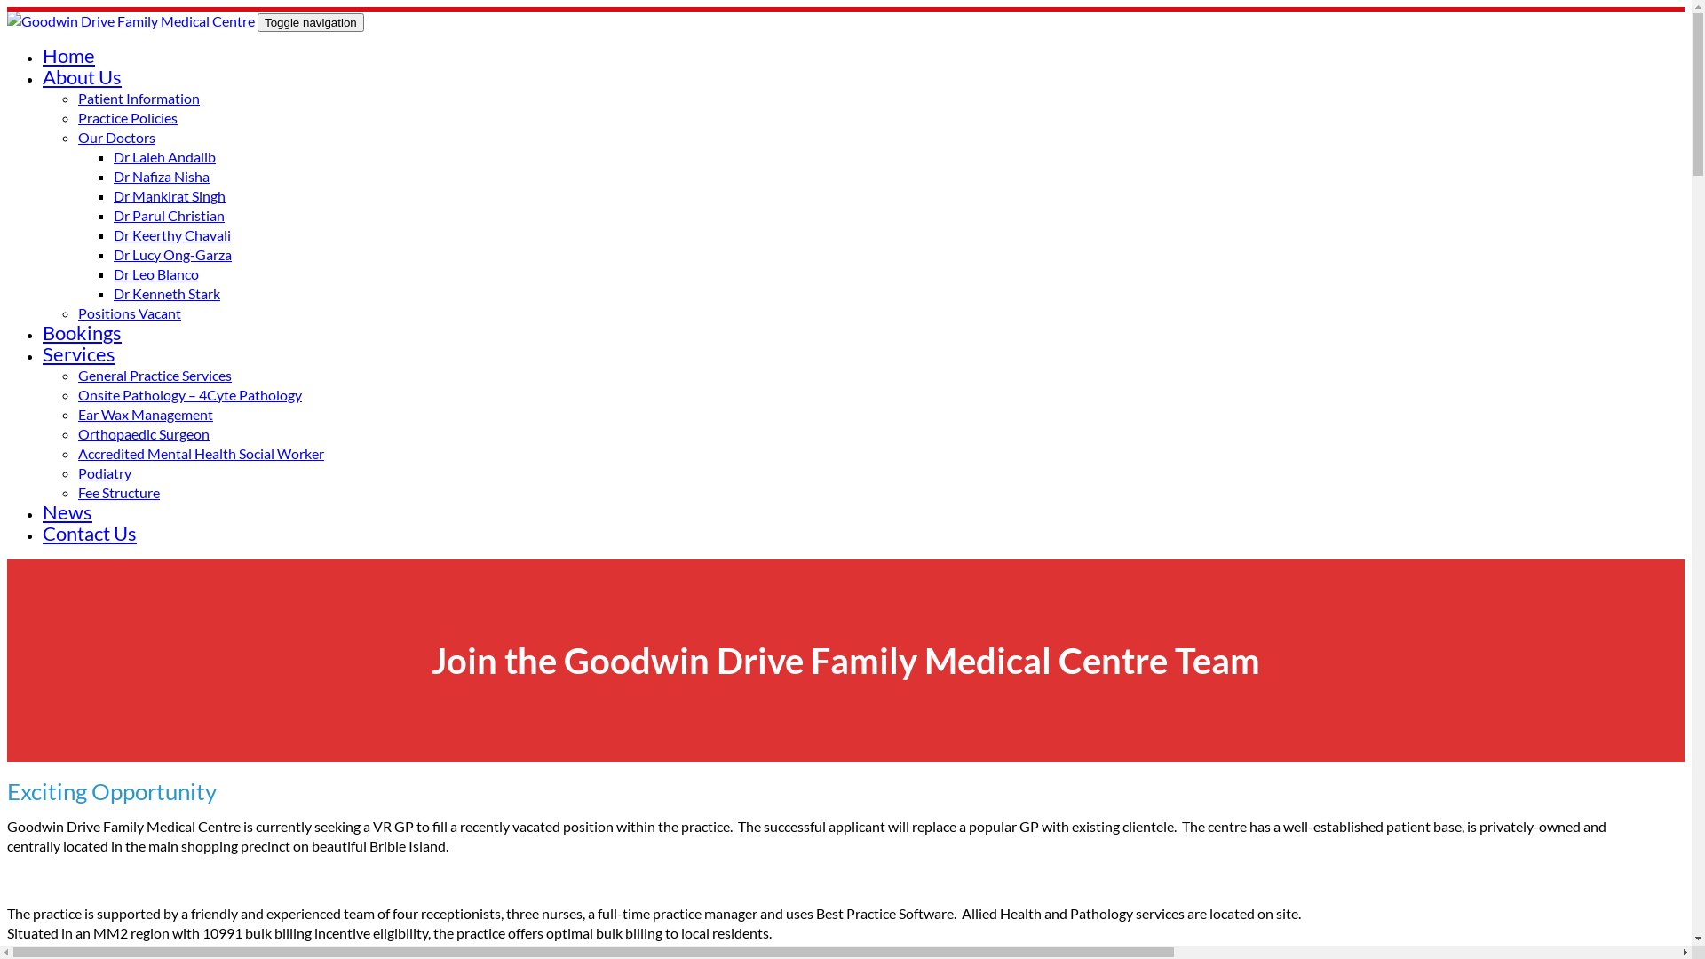 This screenshot has width=1705, height=959. What do you see at coordinates (82, 332) in the screenshot?
I see `Bookings` at bounding box center [82, 332].